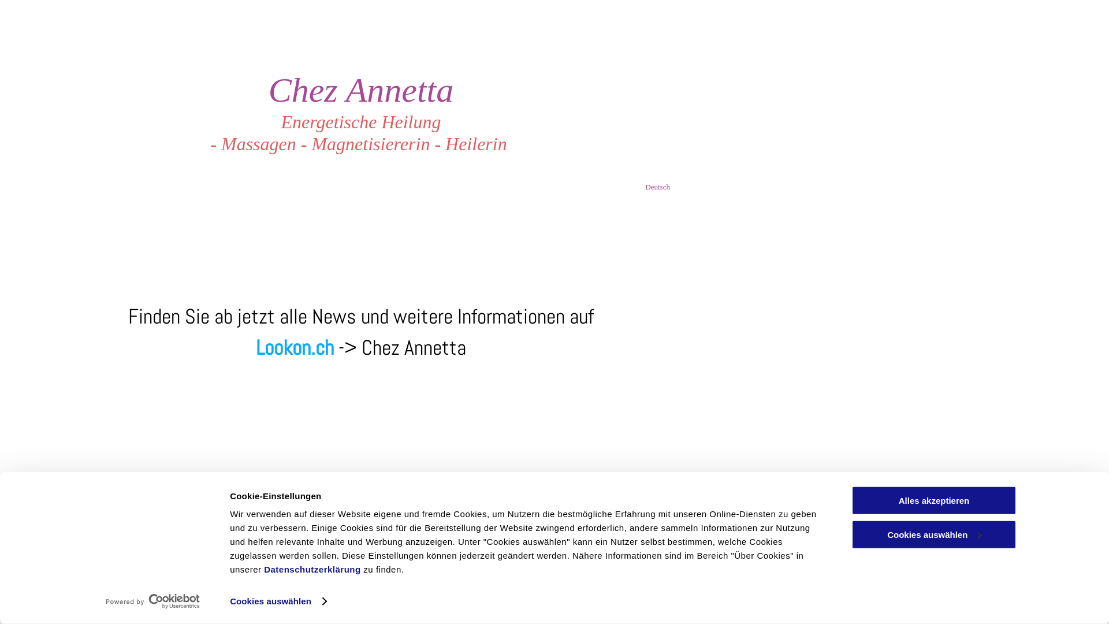 The height and width of the screenshot is (624, 1109). Describe the element at coordinates (934, 500) in the screenshot. I see `Alles akzeptieren` at that location.